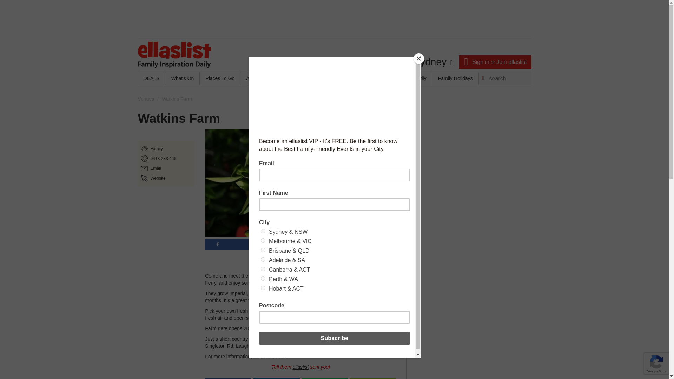 The width and height of the screenshot is (674, 379). Describe the element at coordinates (332, 79) in the screenshot. I see `Schools` at that location.